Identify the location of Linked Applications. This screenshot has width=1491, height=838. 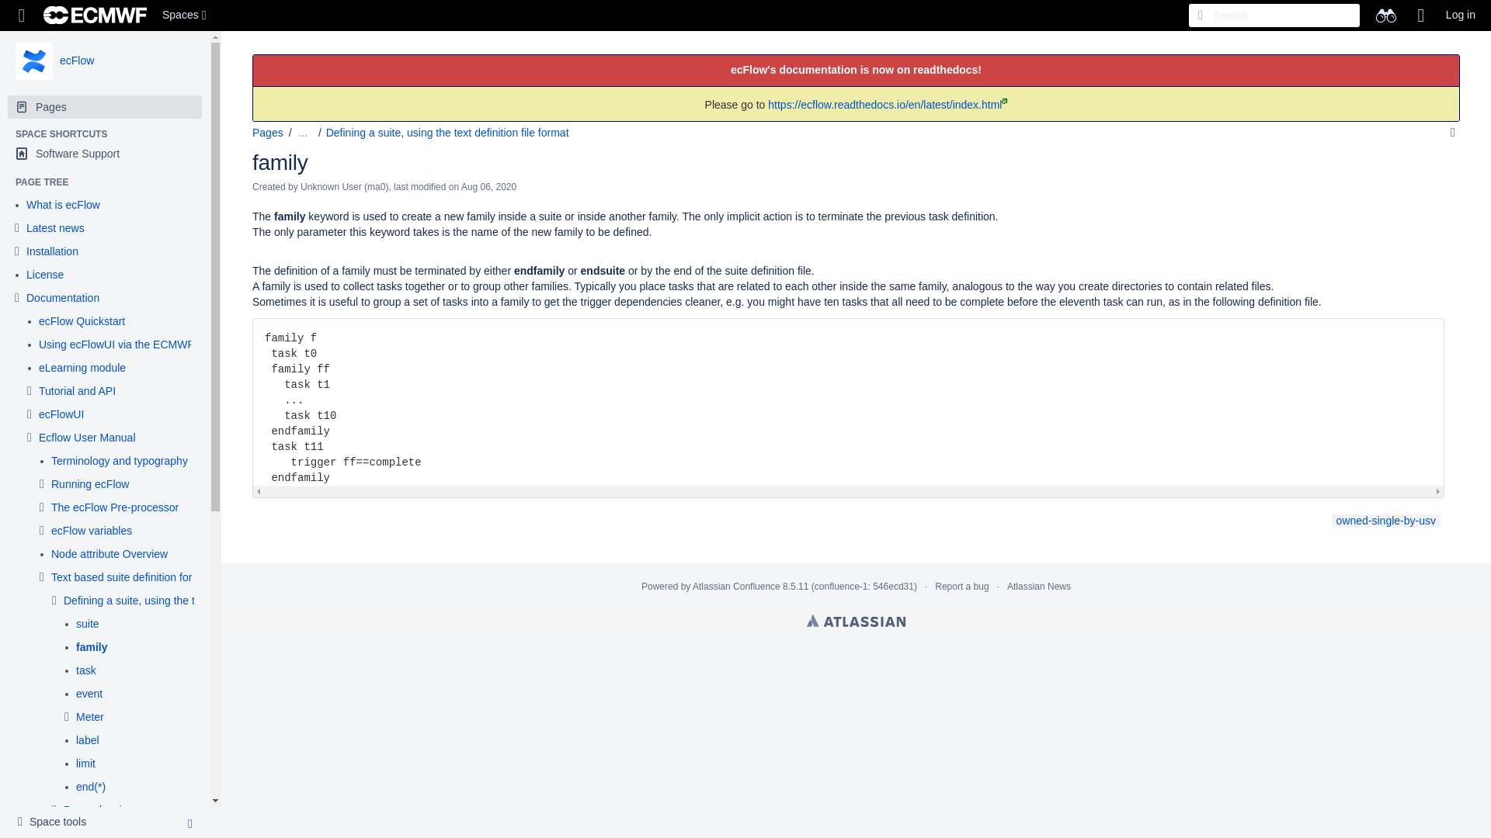
(22, 16).